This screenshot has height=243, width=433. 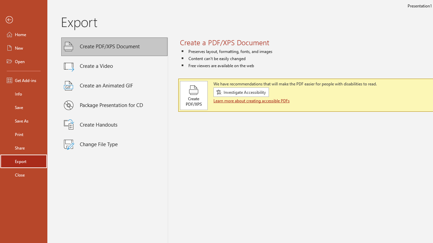 What do you see at coordinates (114, 47) in the screenshot?
I see `Create PDF/XPS Document` at bounding box center [114, 47].